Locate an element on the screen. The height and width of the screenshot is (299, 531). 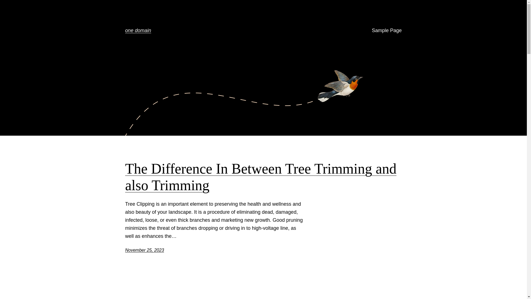
November 25, 2023 is located at coordinates (144, 250).